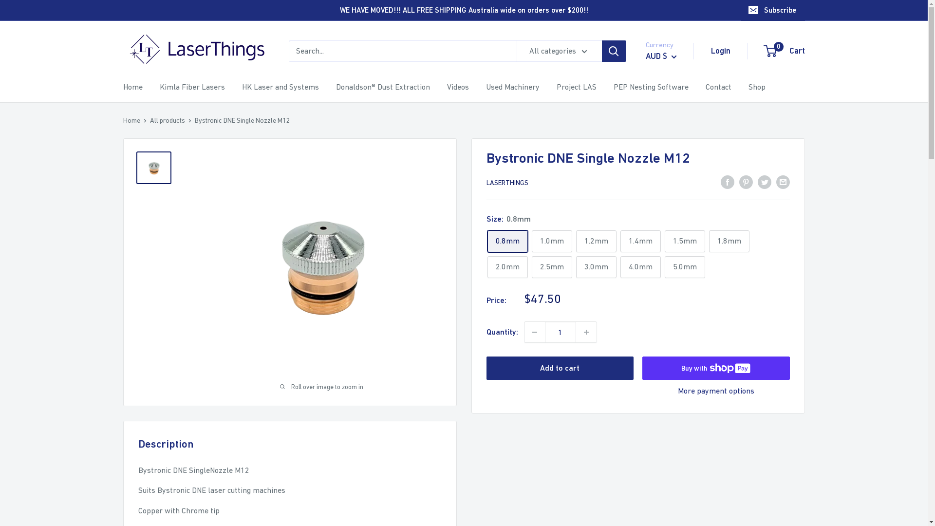 The height and width of the screenshot is (526, 935). I want to click on Kimla Fiber Lasers, so click(192, 87).